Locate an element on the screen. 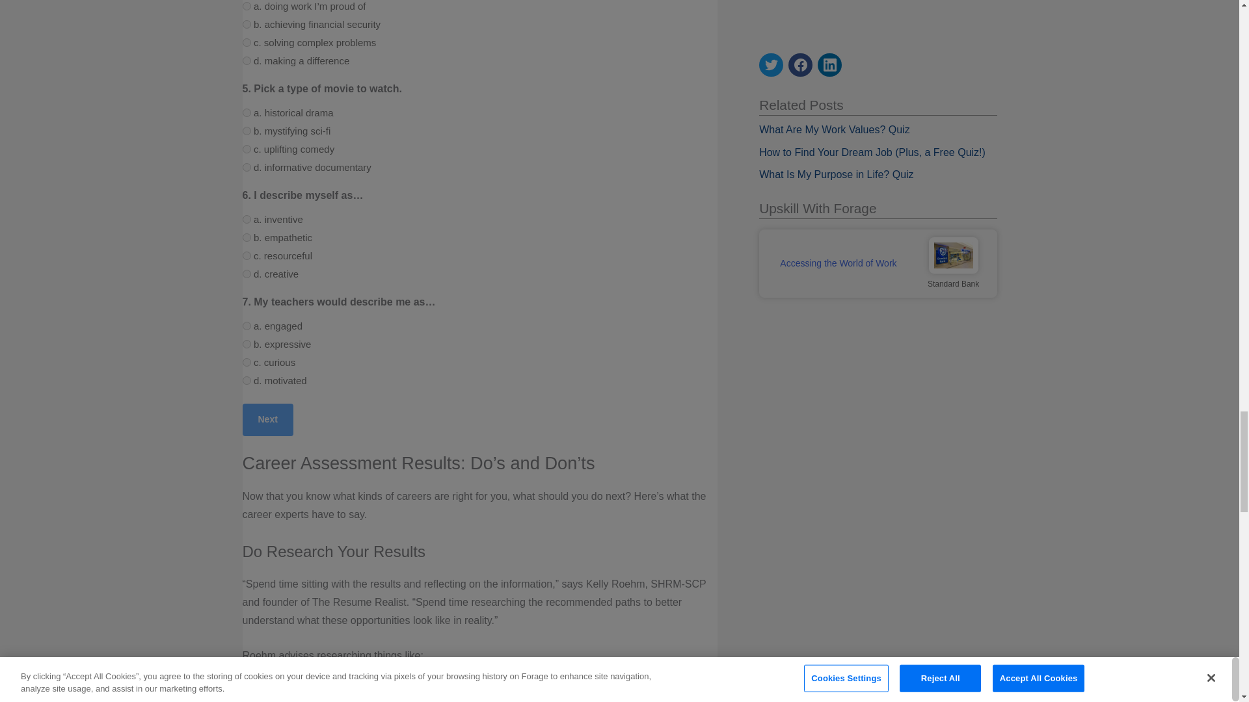 The height and width of the screenshot is (702, 1249). d is located at coordinates (246, 6).